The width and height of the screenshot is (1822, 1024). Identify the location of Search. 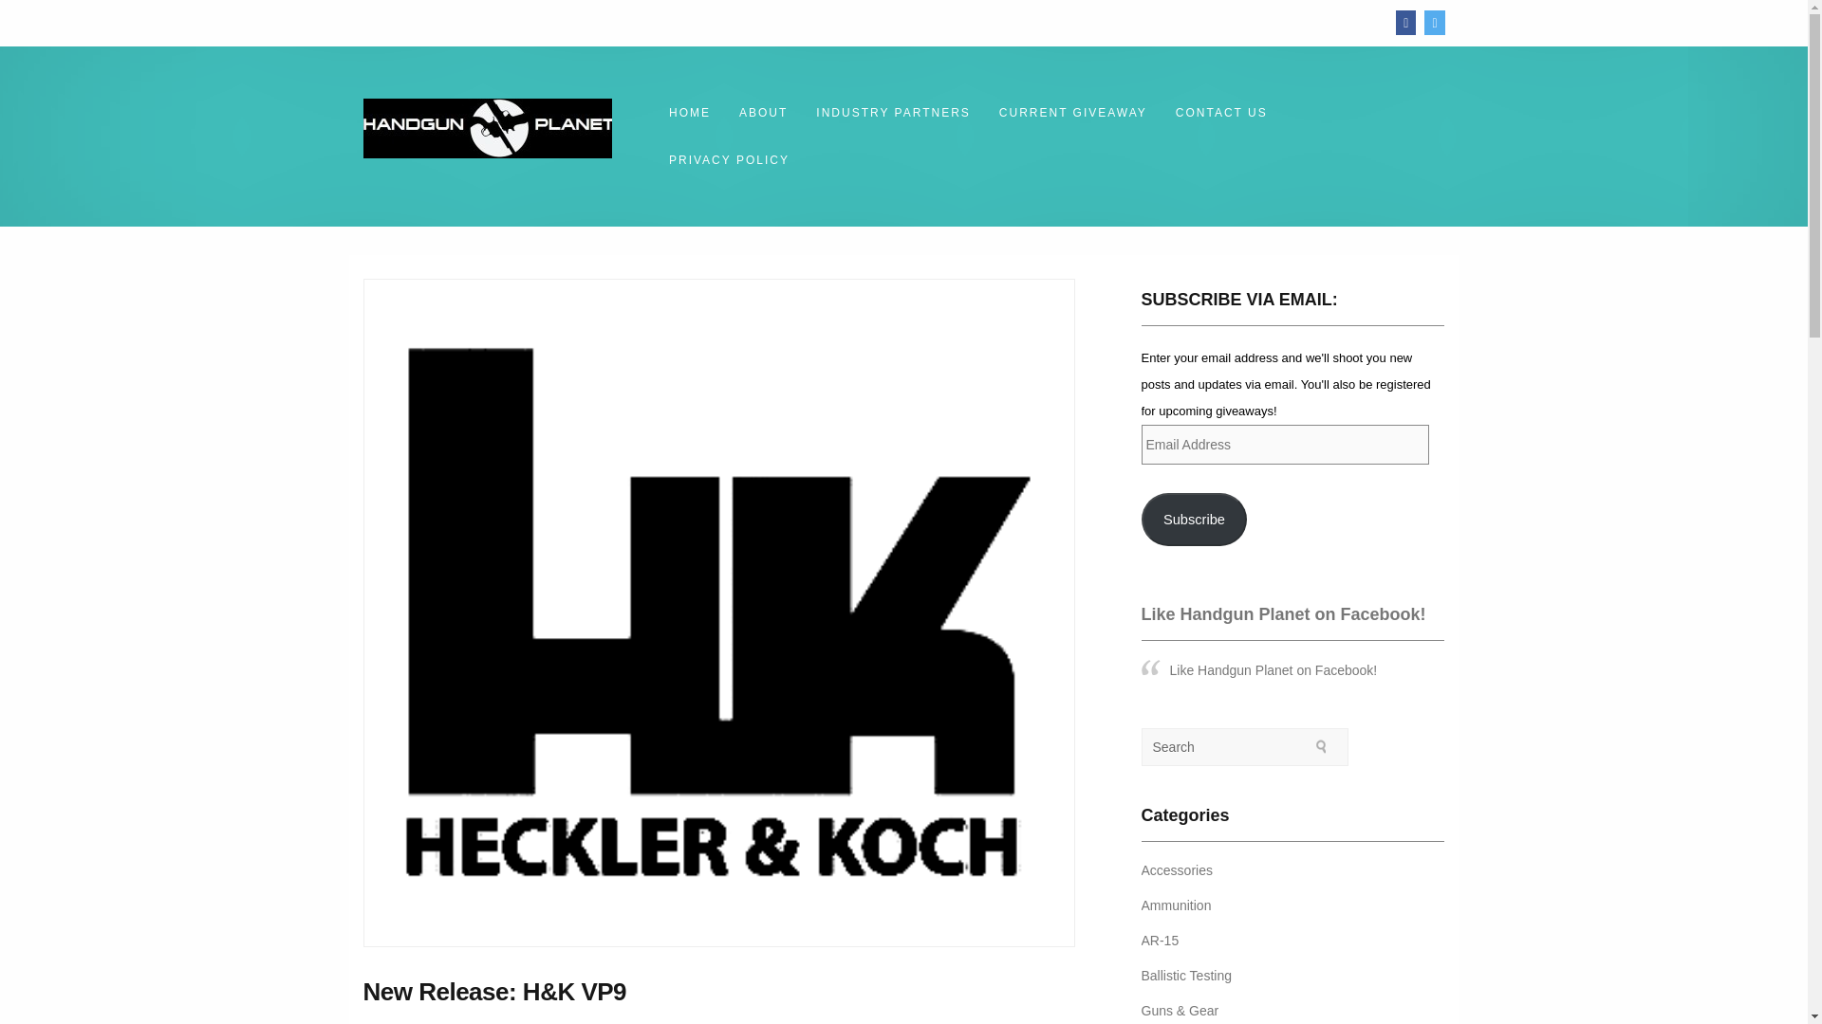
(1321, 746).